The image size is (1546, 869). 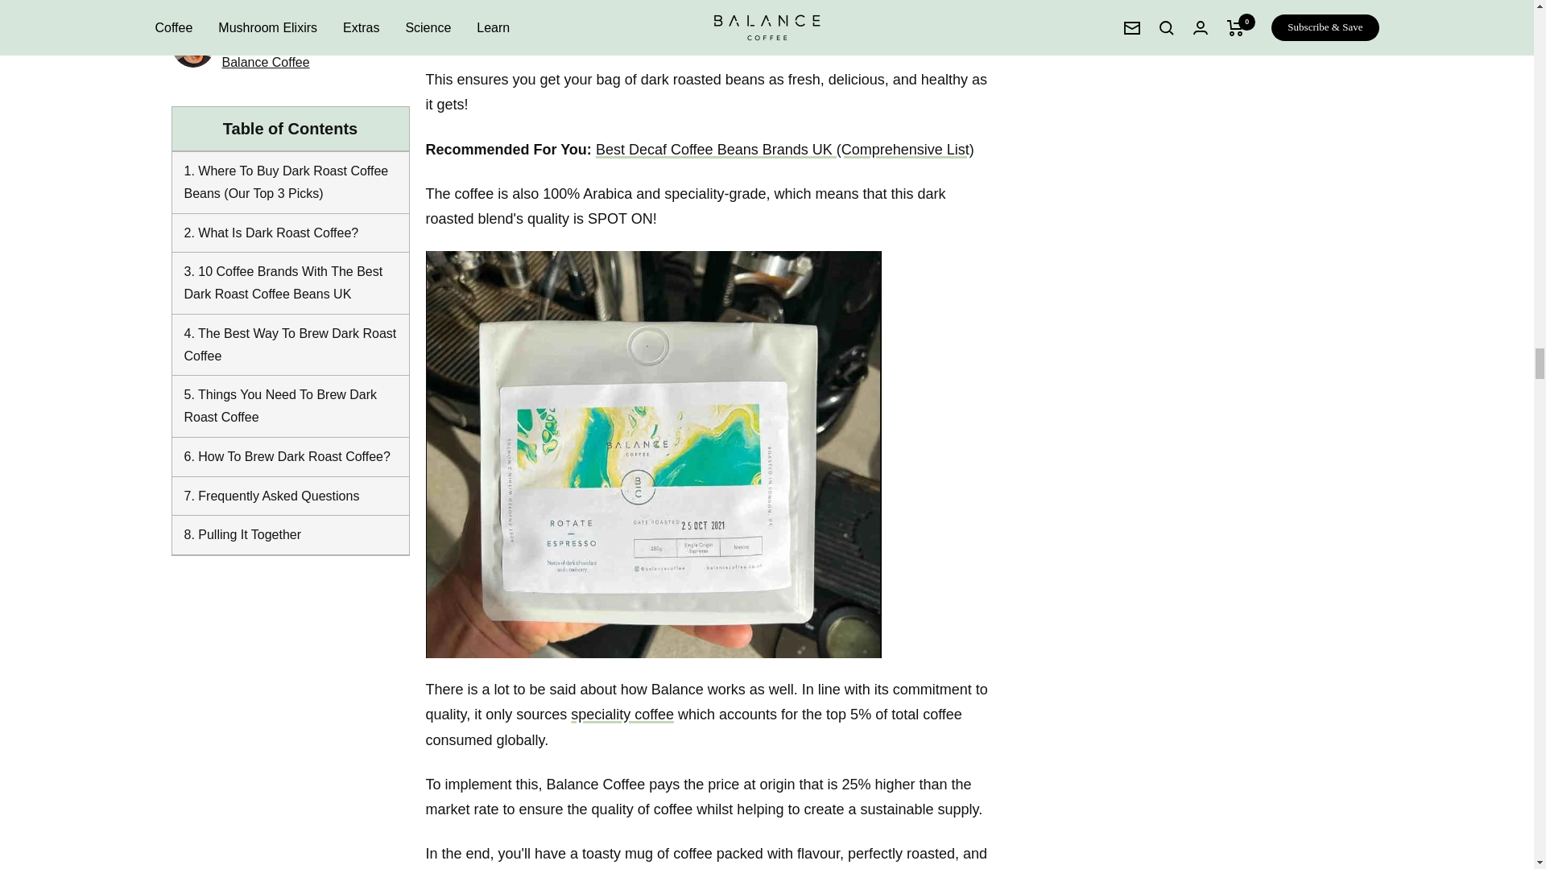 I want to click on Best Decaf Coffee Beans, so click(x=784, y=150).